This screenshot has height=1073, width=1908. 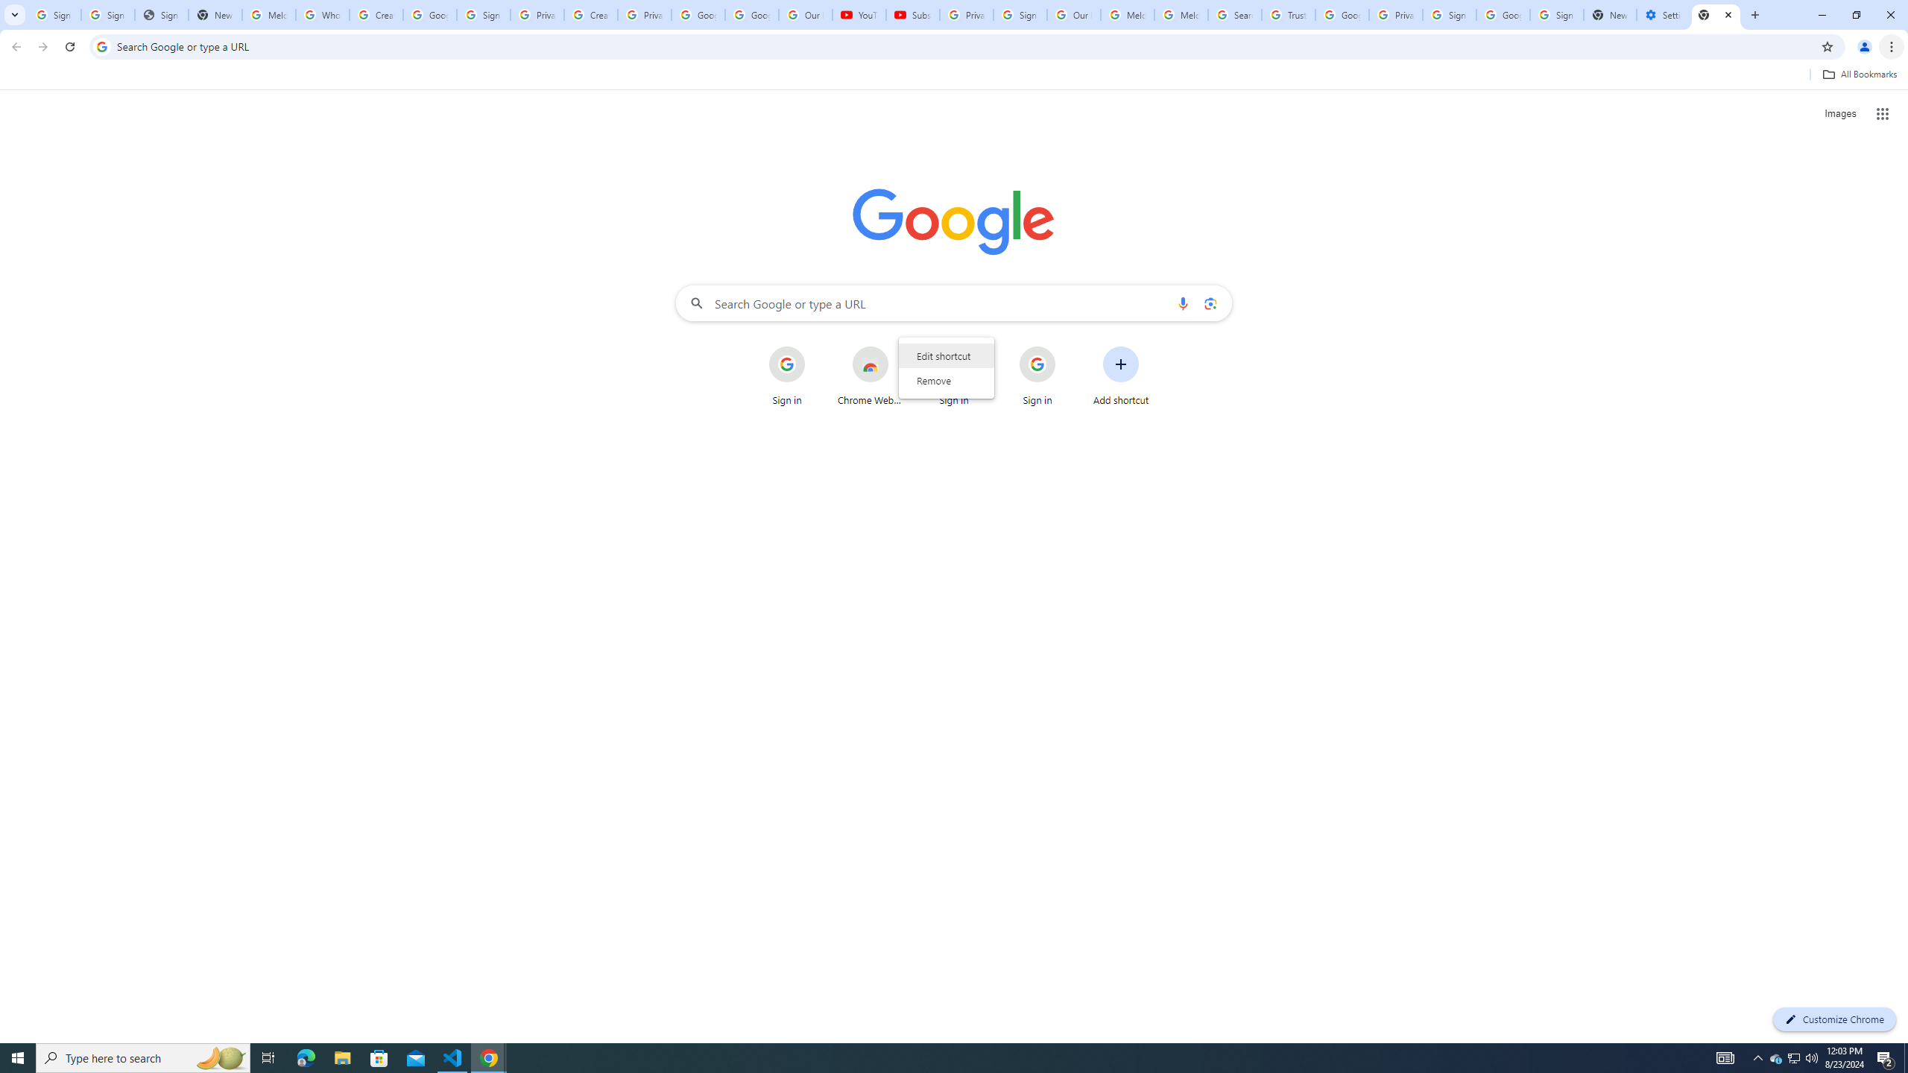 What do you see at coordinates (1289, 15) in the screenshot?
I see `Trusted Information and Content - Google Safety Center` at bounding box center [1289, 15].